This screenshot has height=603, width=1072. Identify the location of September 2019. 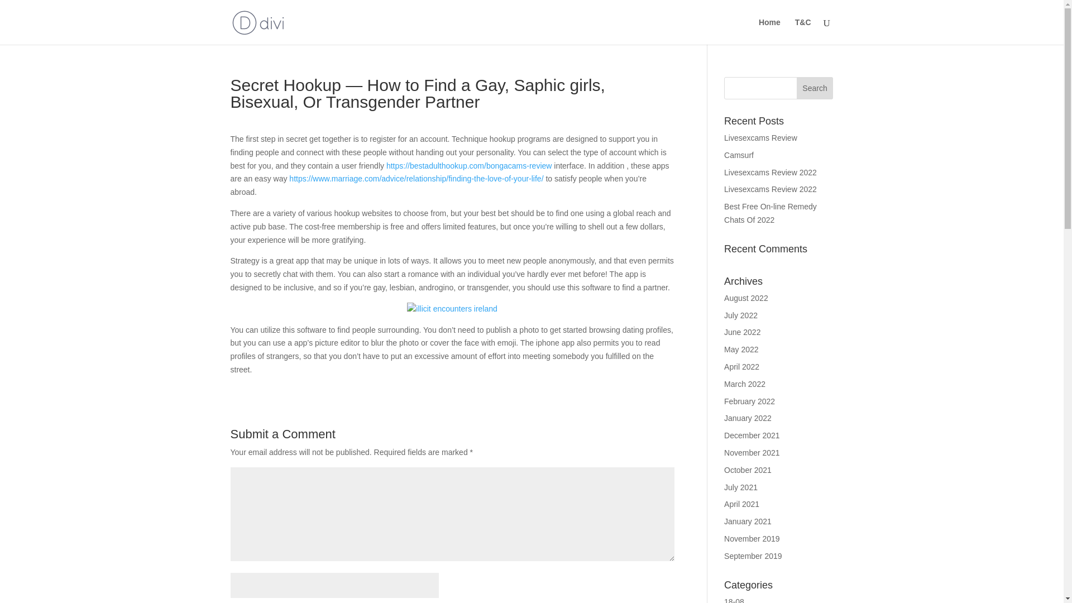
(753, 556).